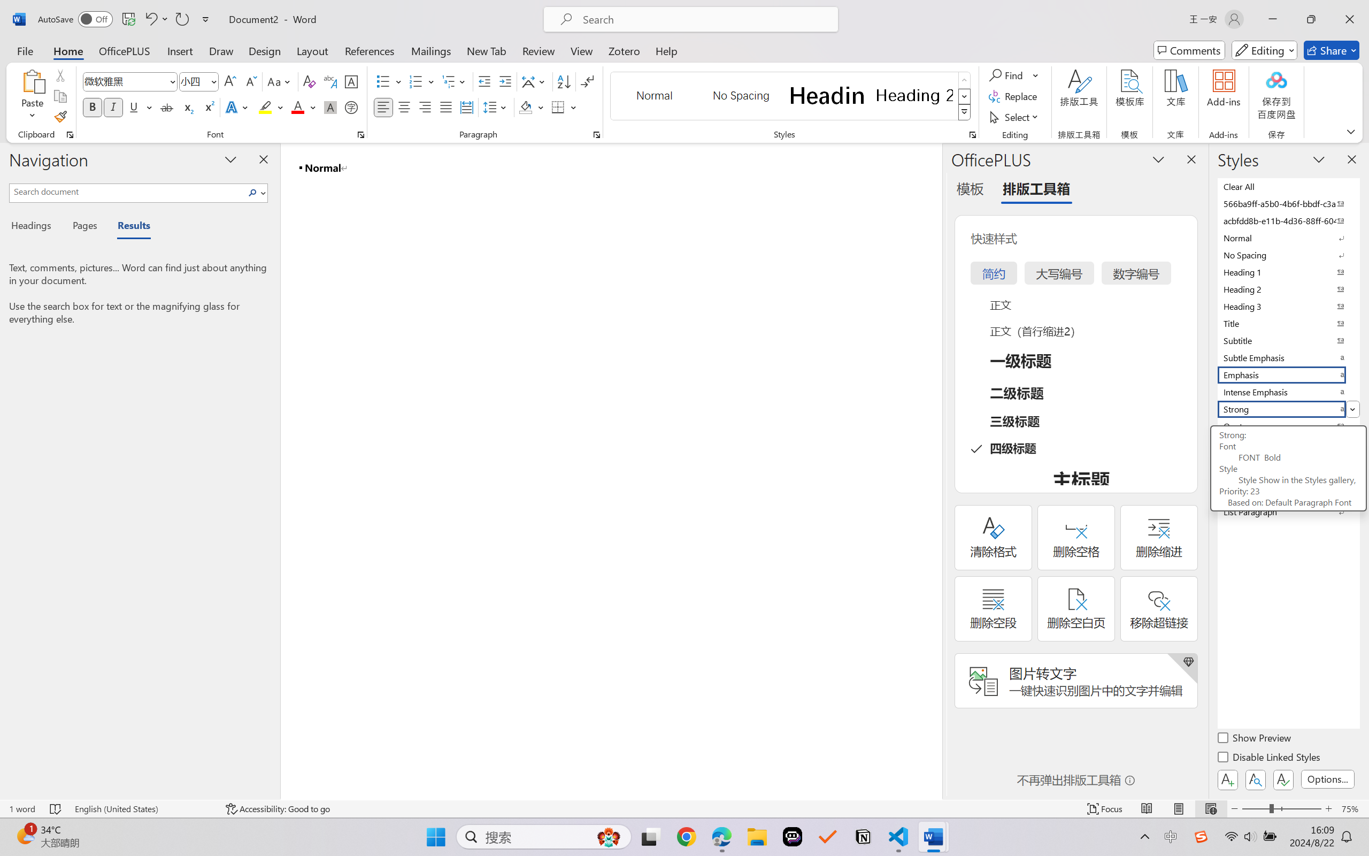 This screenshot has width=1369, height=856. I want to click on Text Effects and Typography, so click(238, 107).